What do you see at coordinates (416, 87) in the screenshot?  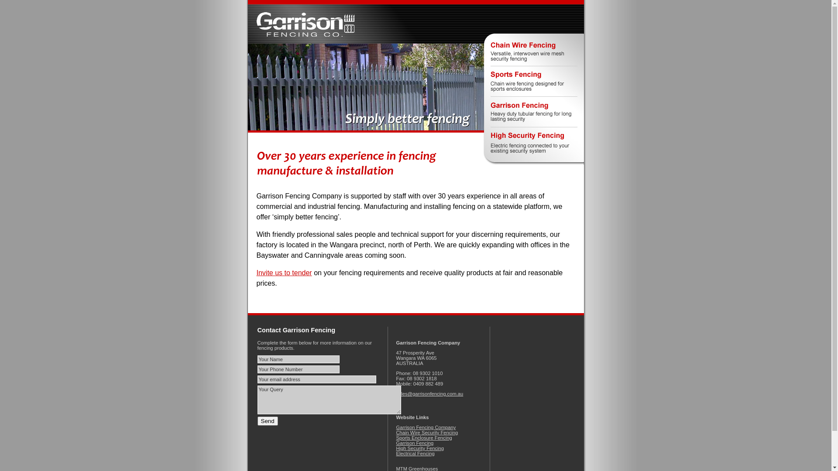 I see `Simply better fencing - Garrison Fencing` at bounding box center [416, 87].